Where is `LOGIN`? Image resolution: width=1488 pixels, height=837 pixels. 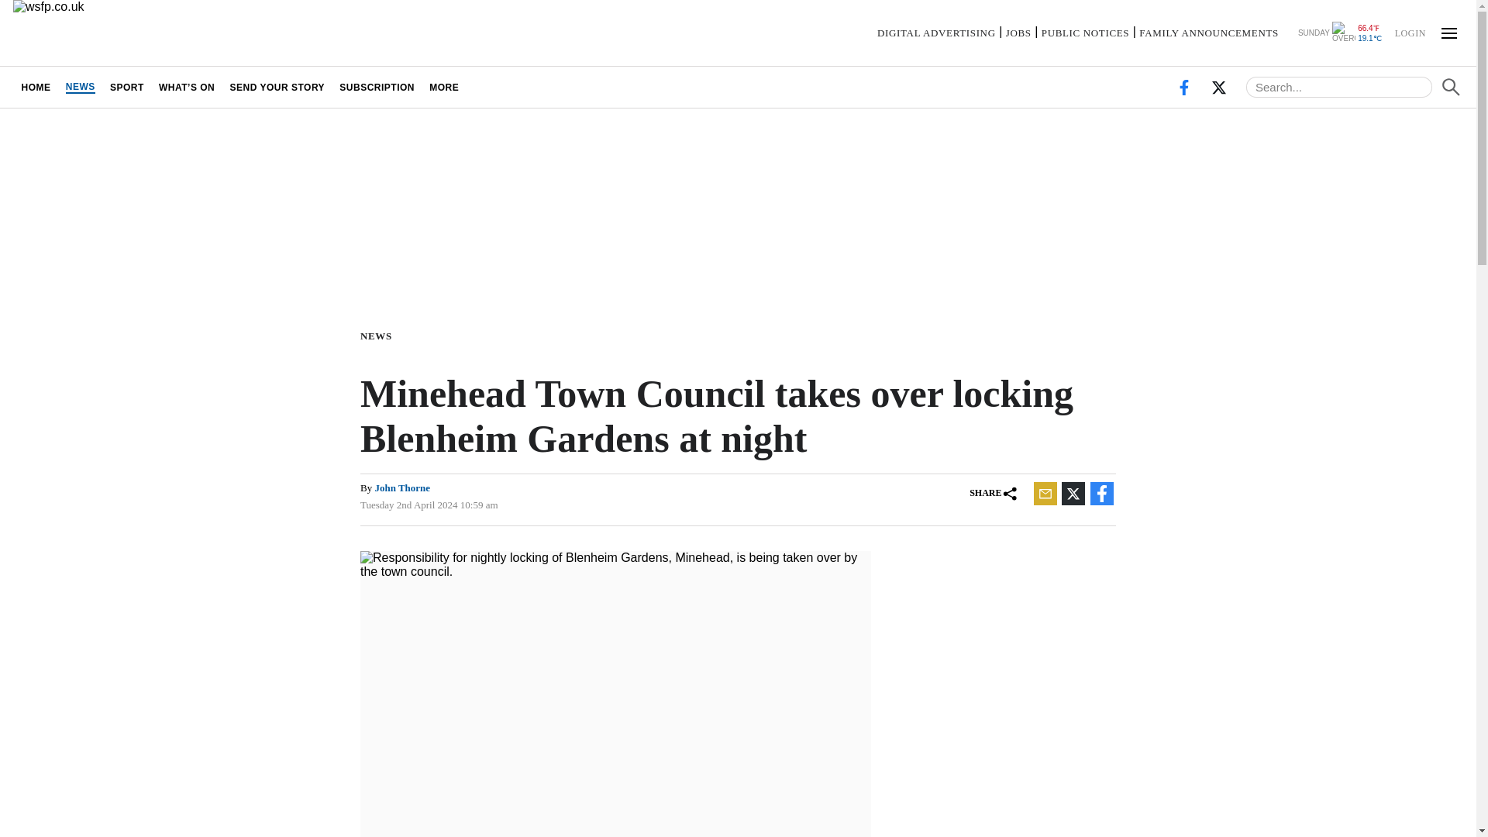 LOGIN is located at coordinates (1410, 32).